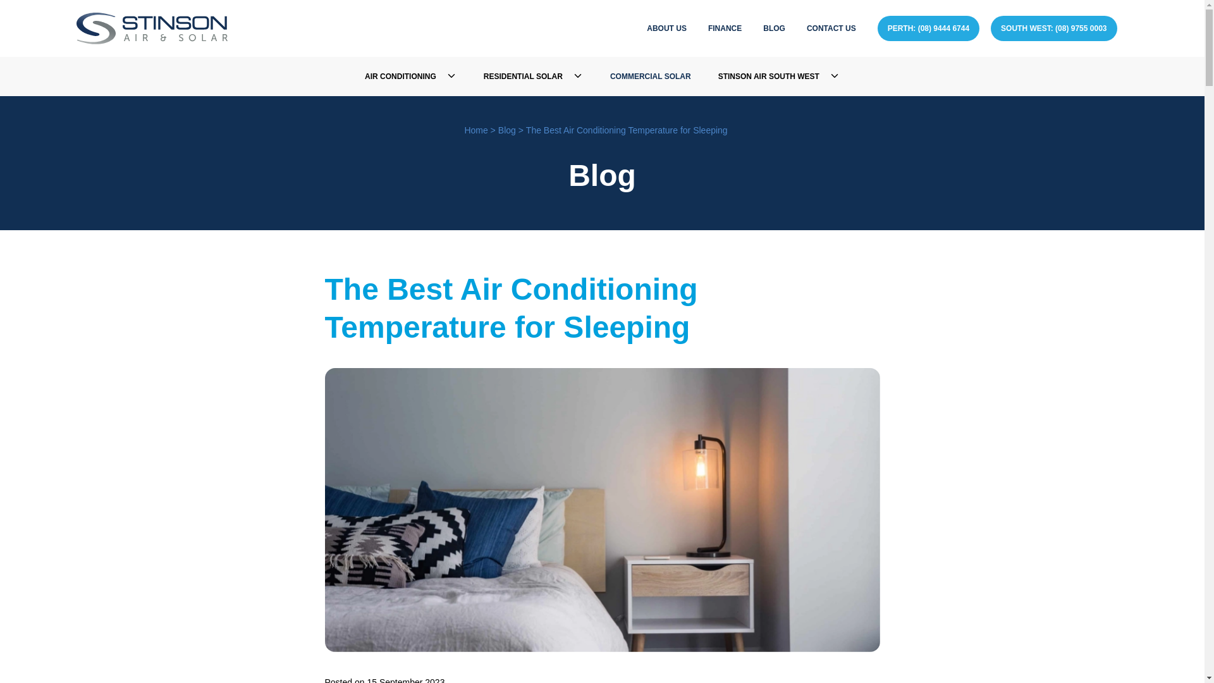 Image resolution: width=1214 pixels, height=683 pixels. I want to click on BLOG, so click(774, 28).